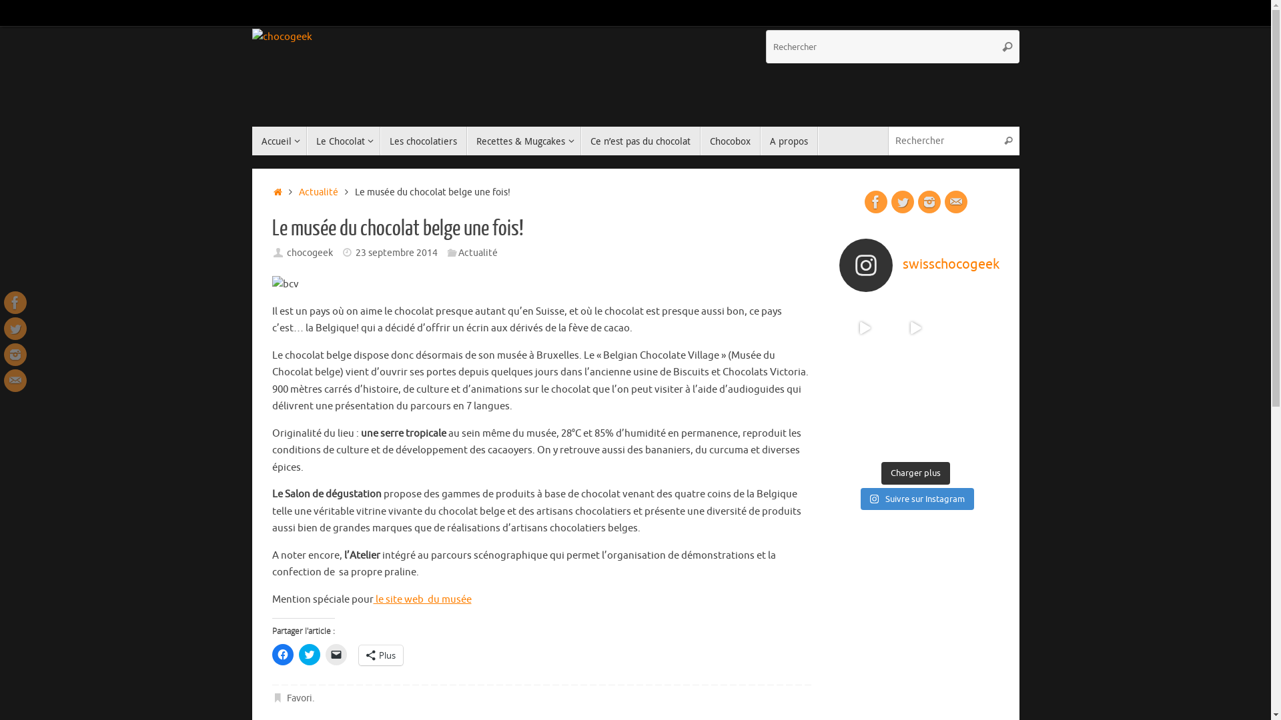 Image resolution: width=1281 pixels, height=720 pixels. I want to click on 23 septembre 2014, so click(396, 252).